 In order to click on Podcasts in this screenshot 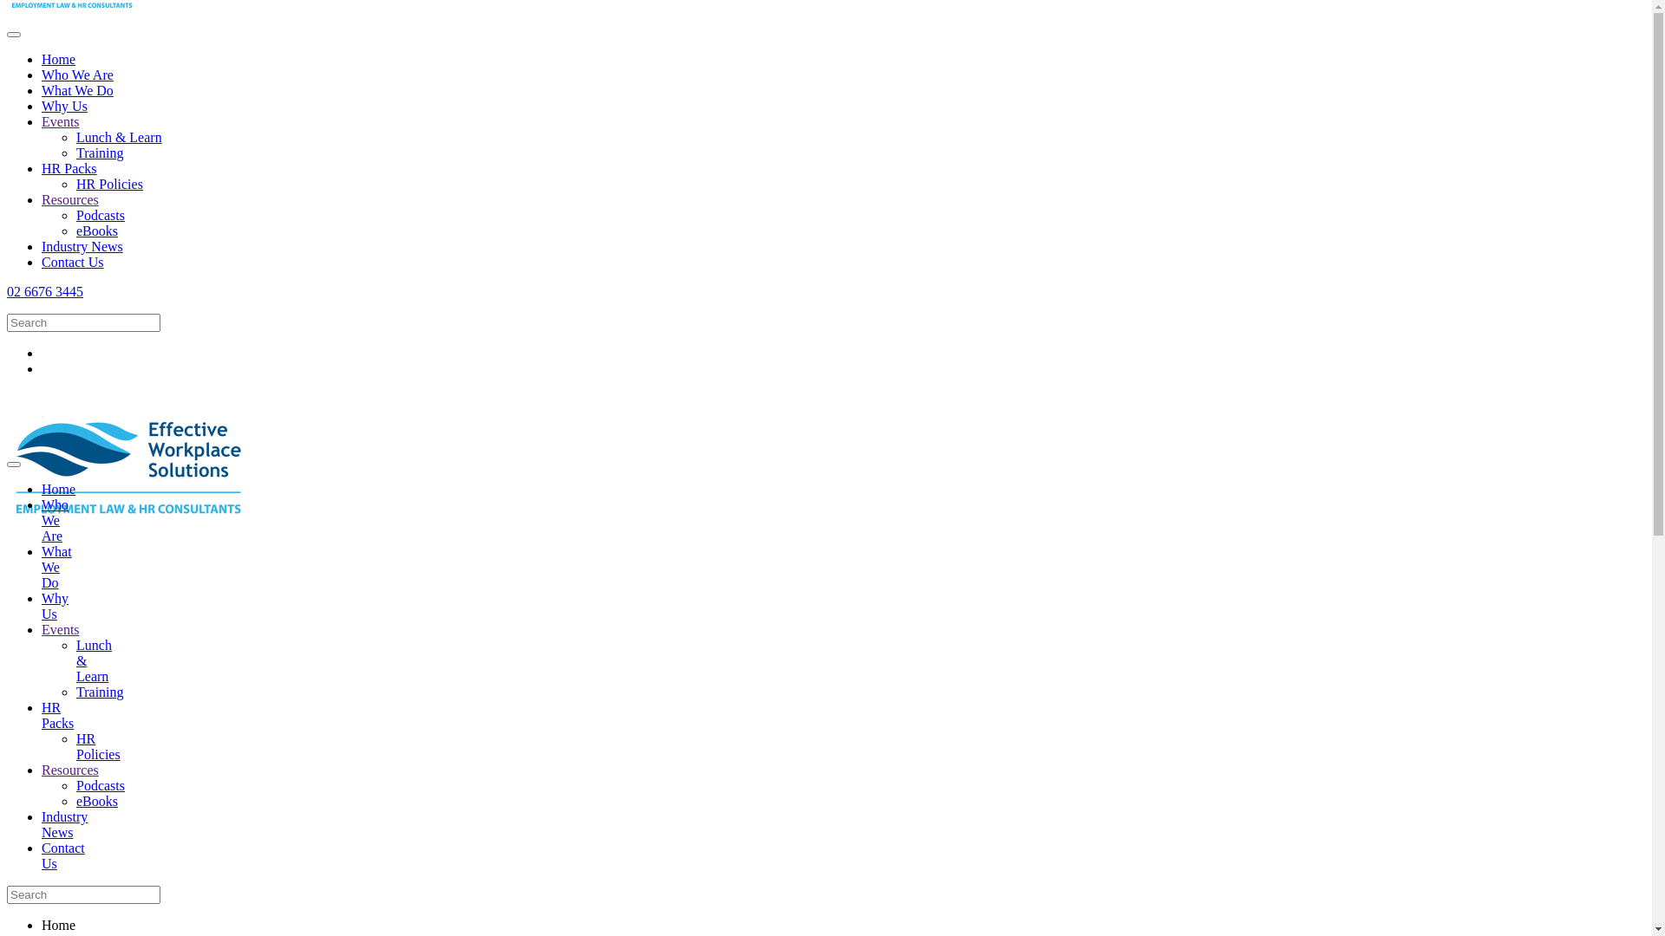, I will do `click(101, 215)`.